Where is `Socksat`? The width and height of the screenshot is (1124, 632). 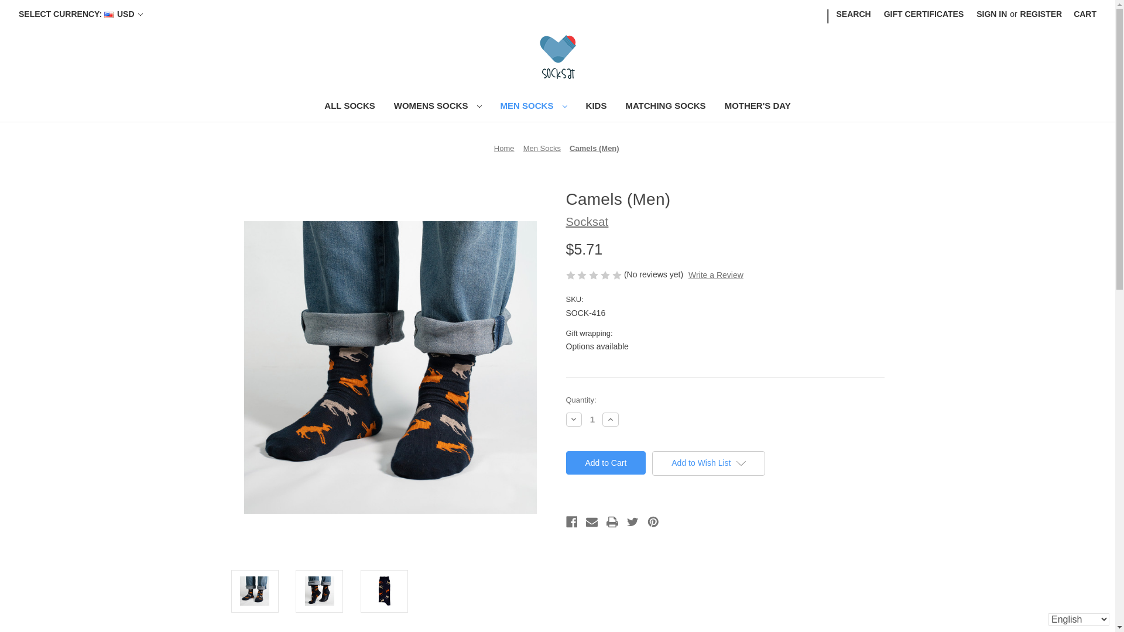
Socksat is located at coordinates (557, 57).